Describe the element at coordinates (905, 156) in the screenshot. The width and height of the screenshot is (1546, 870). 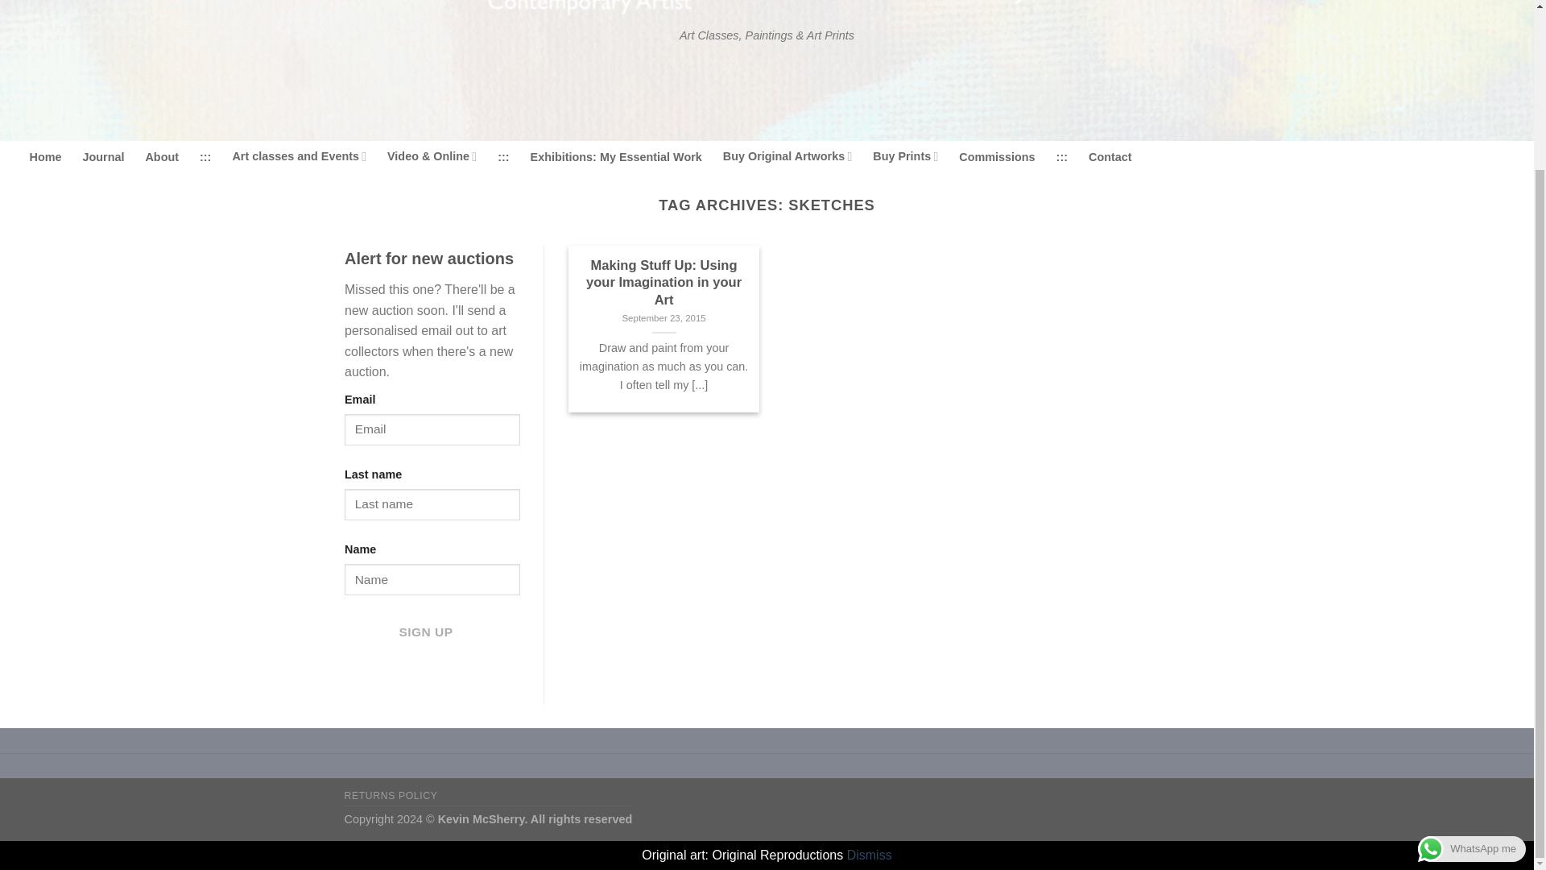
I see `Buy Prints` at that location.